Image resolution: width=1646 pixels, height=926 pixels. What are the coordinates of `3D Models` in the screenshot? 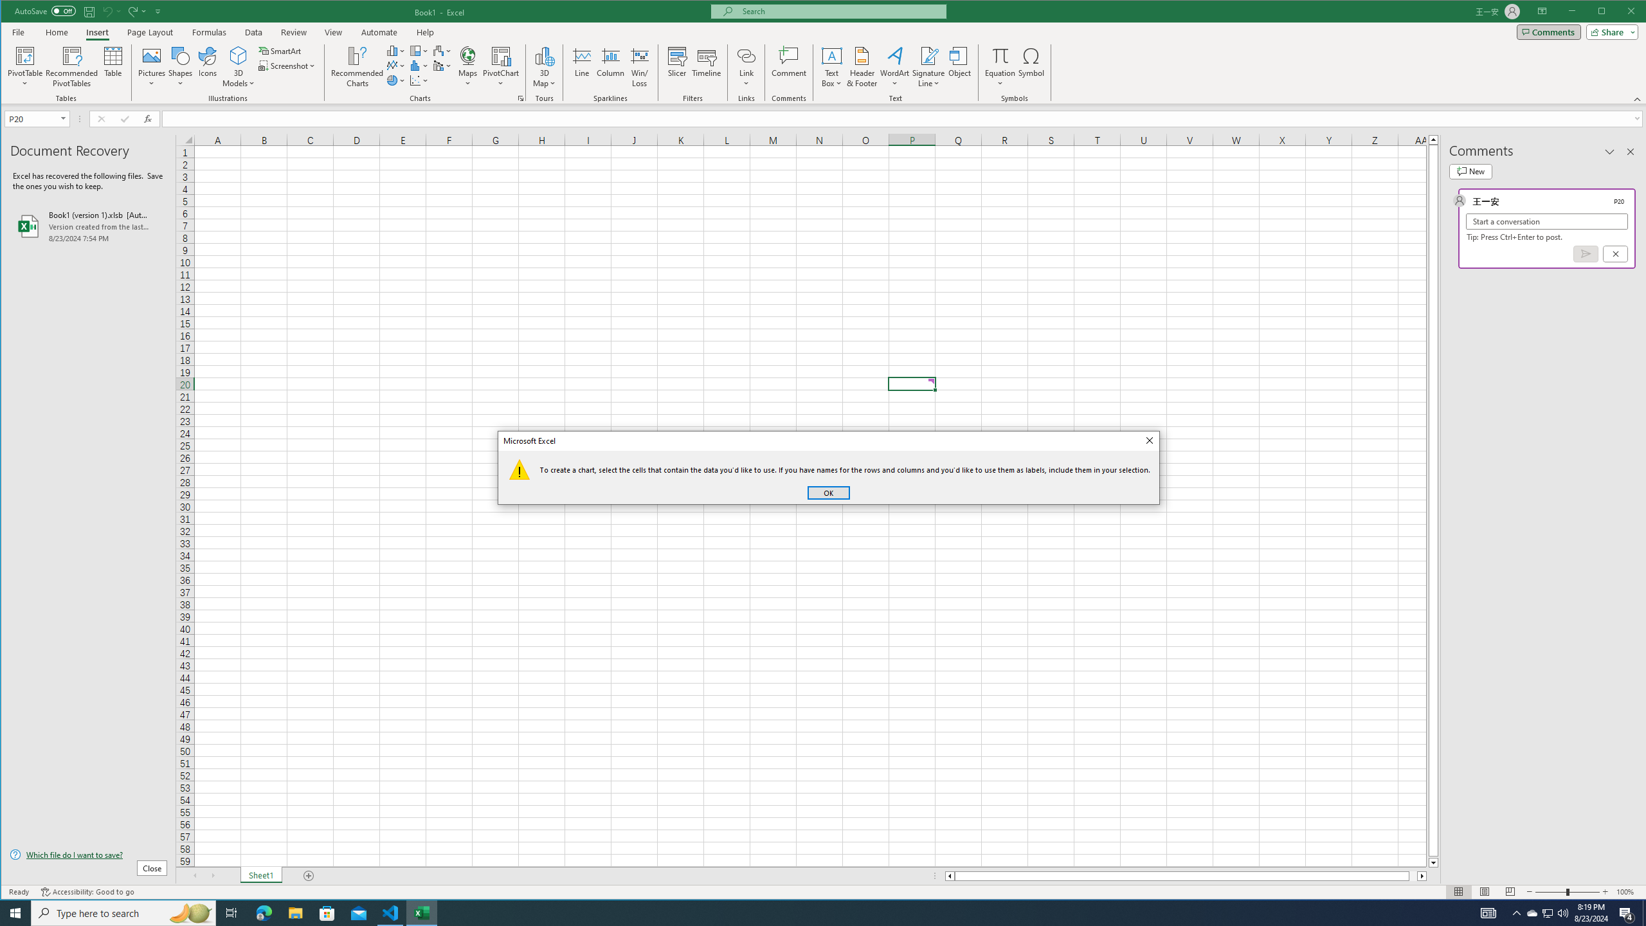 It's located at (239, 67).